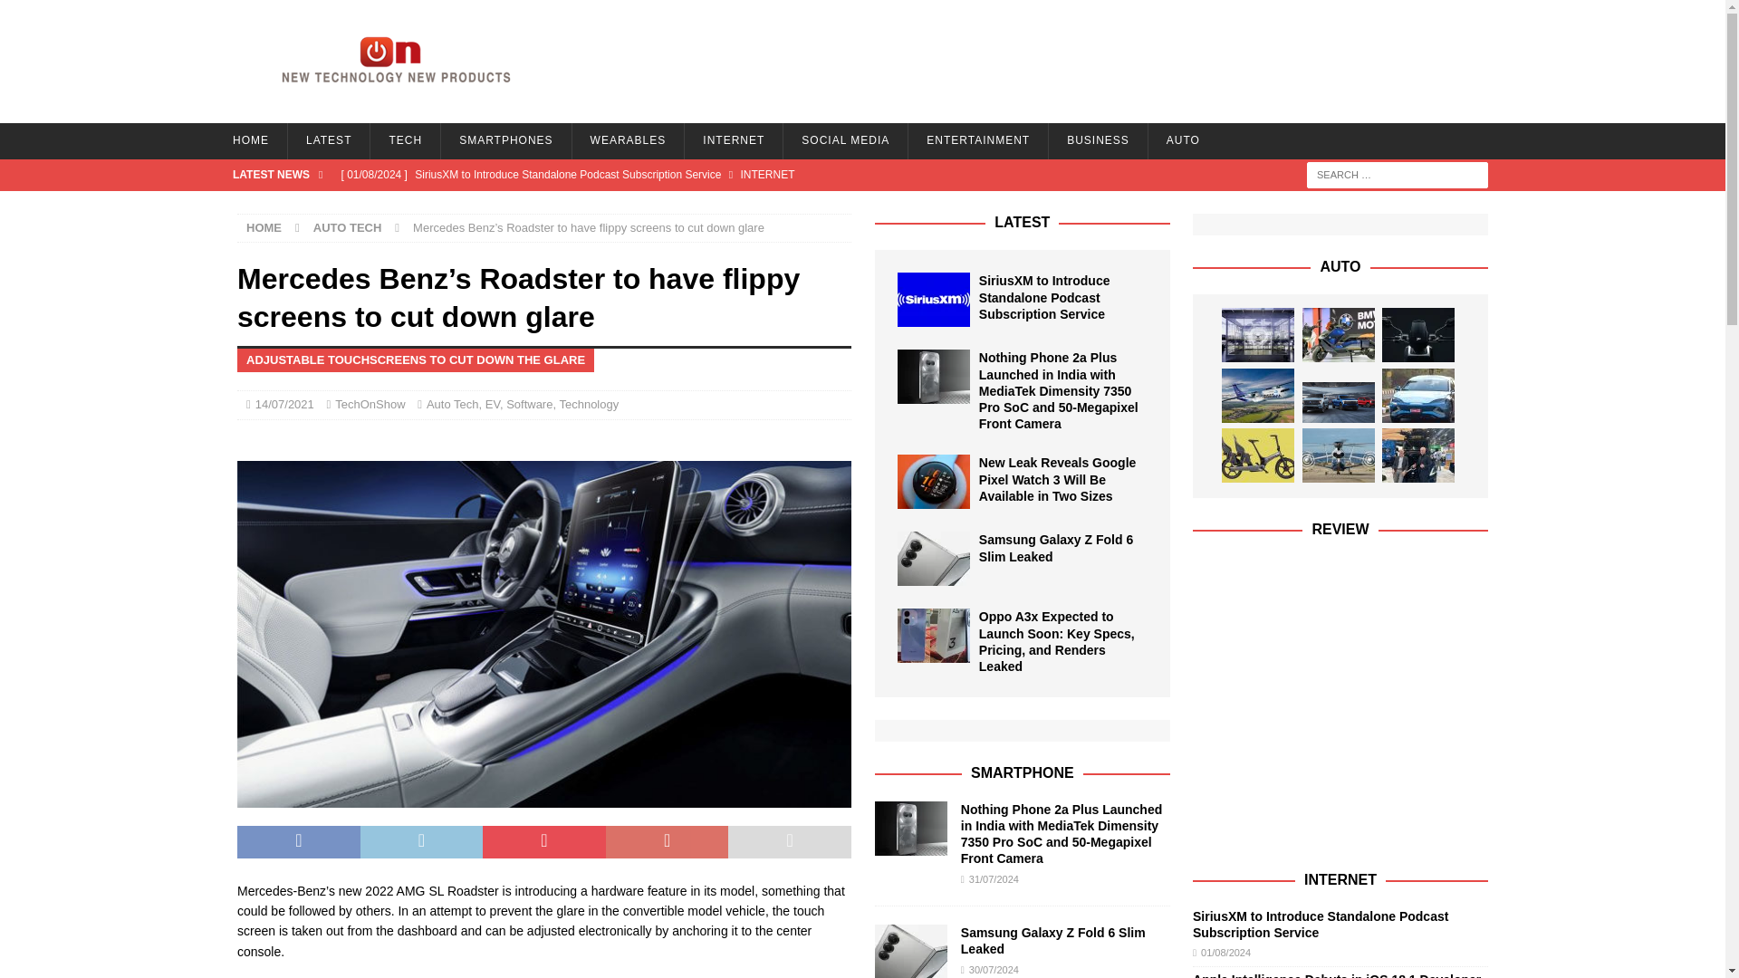 This screenshot has height=978, width=1739. Describe the element at coordinates (629, 140) in the screenshot. I see `WEARABLES` at that location.